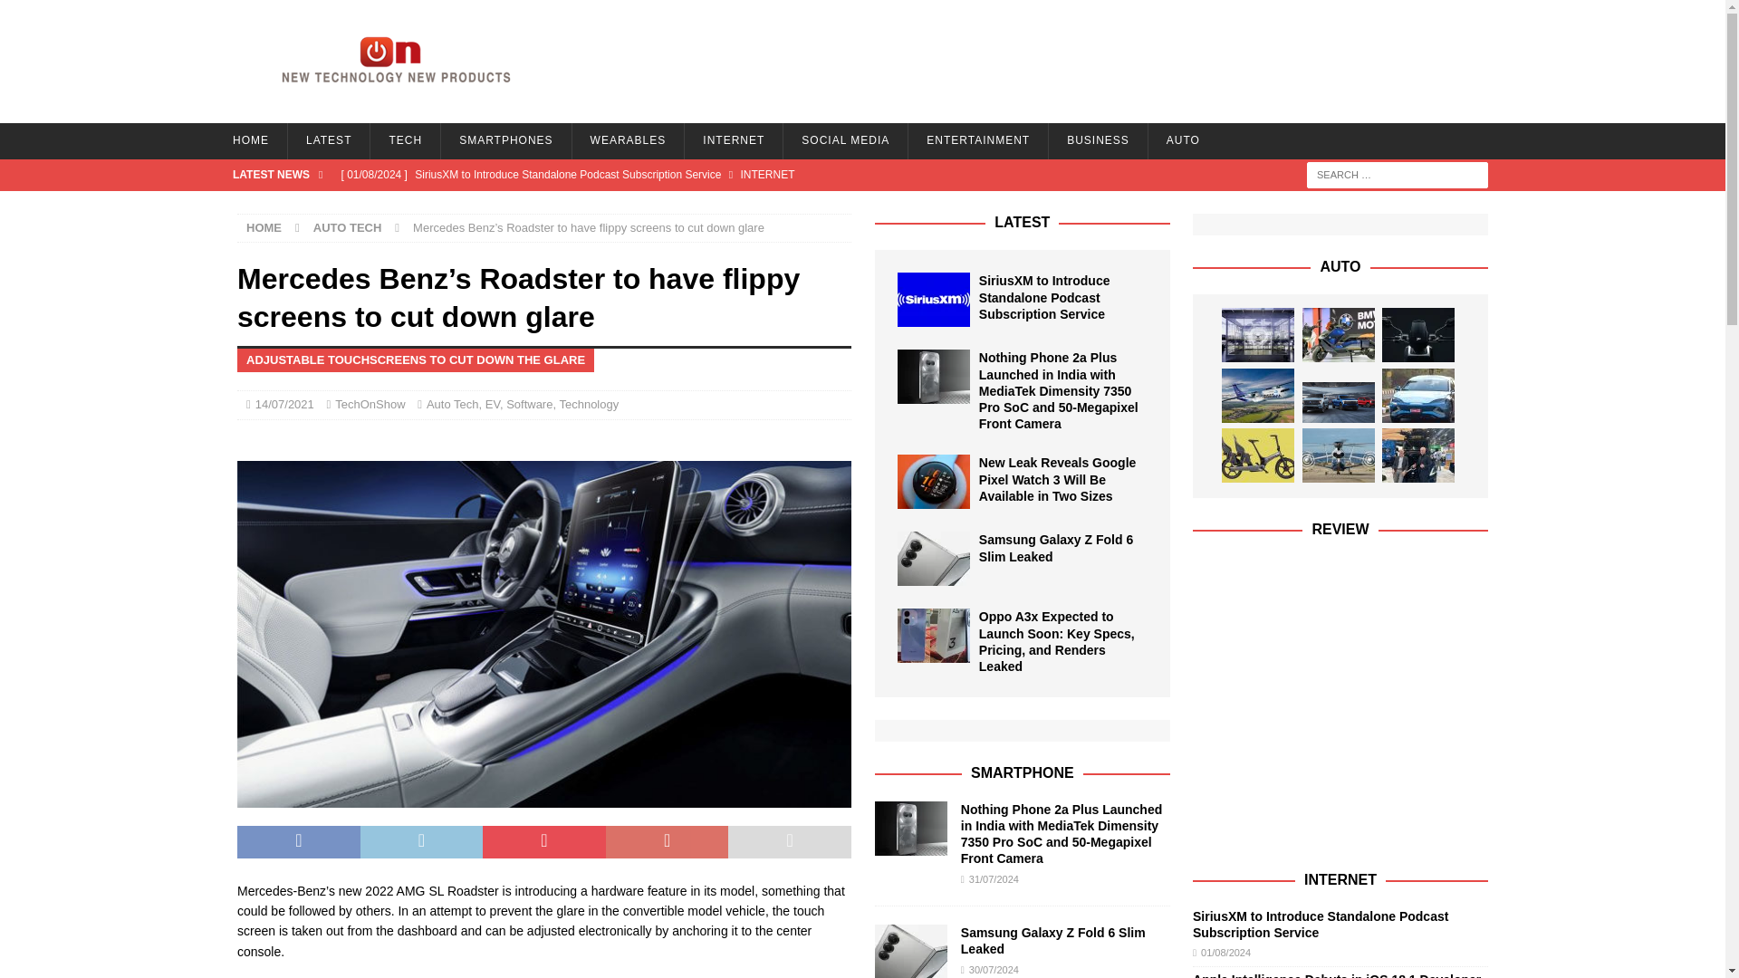 This screenshot has height=978, width=1739. Describe the element at coordinates (629, 140) in the screenshot. I see `WEARABLES` at that location.